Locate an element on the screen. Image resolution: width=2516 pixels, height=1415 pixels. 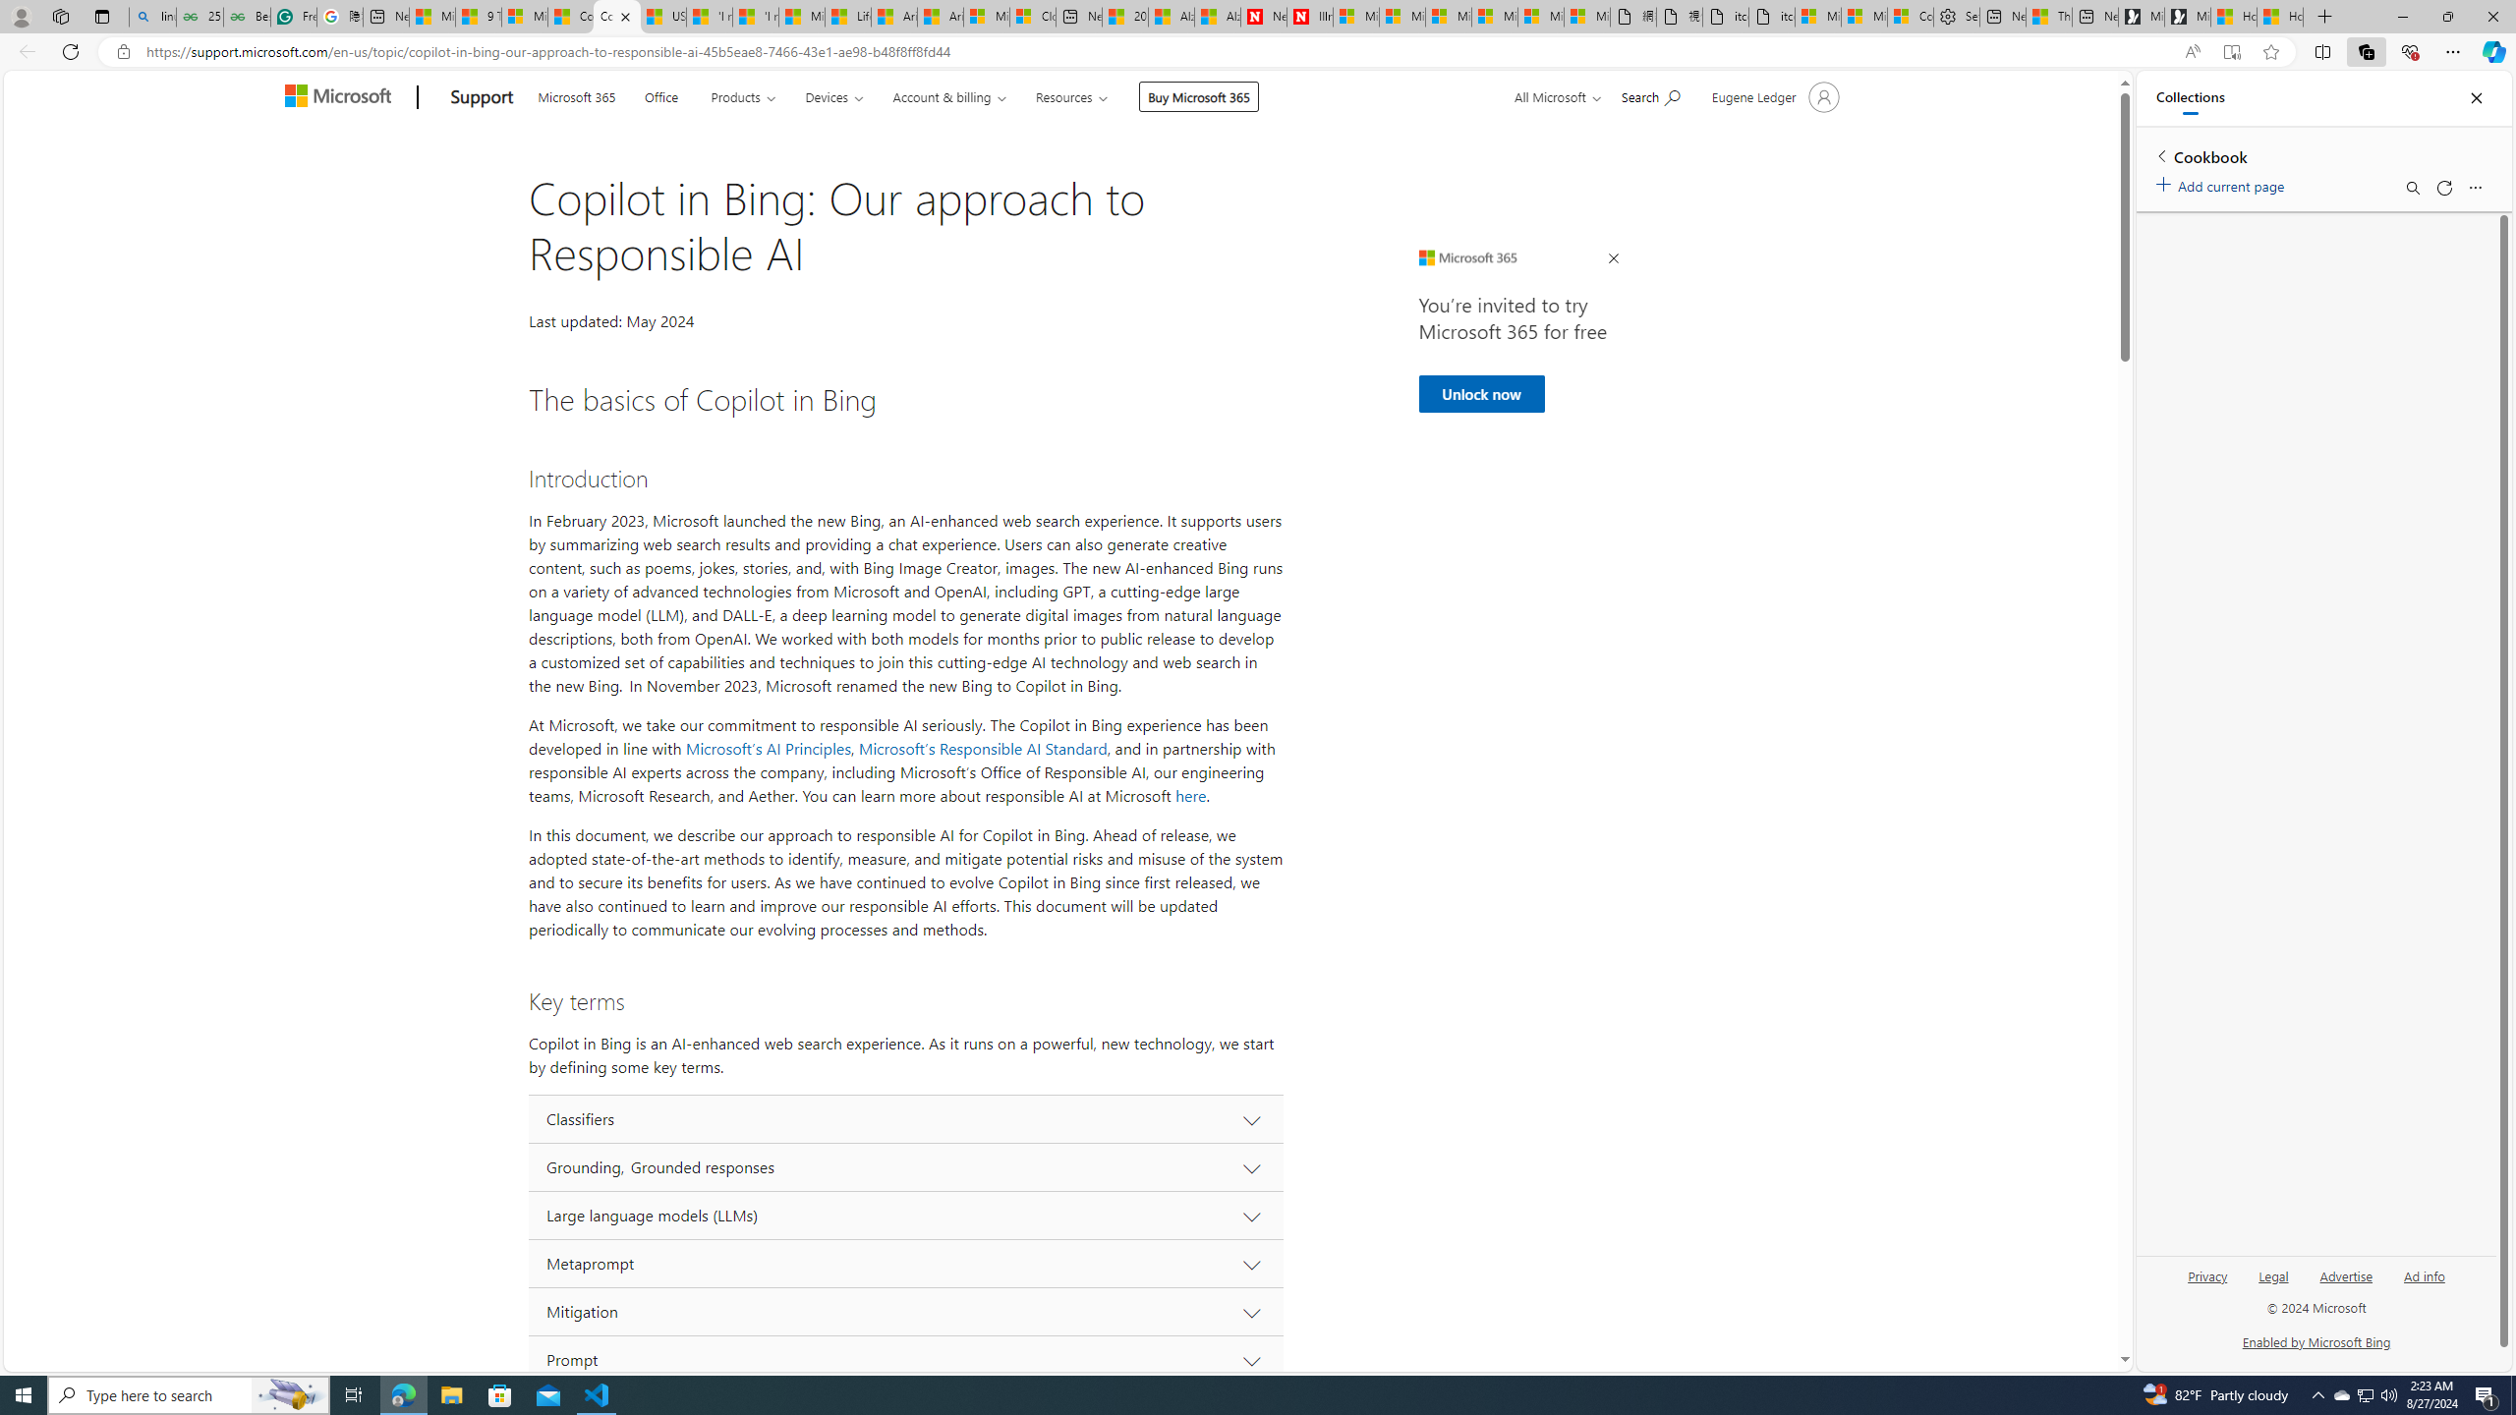
How to Use a TV as a Computer Monitor is located at coordinates (2280, 17).